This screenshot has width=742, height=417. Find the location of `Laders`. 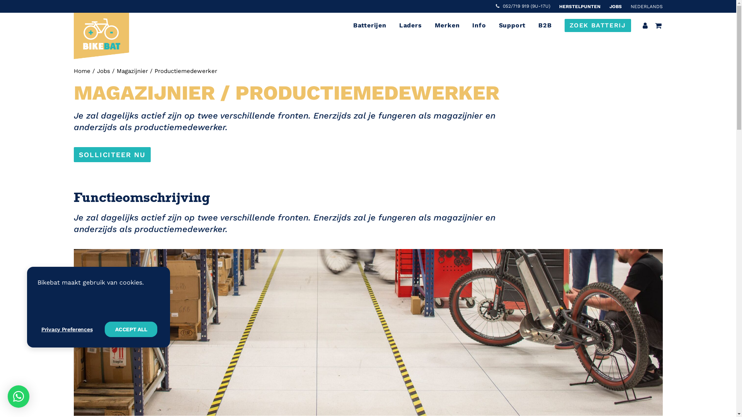

Laders is located at coordinates (410, 25).